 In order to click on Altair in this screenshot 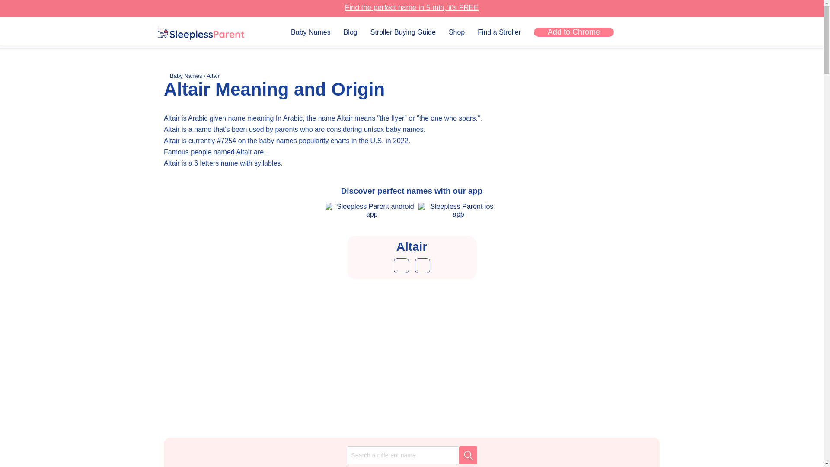, I will do `click(213, 76)`.